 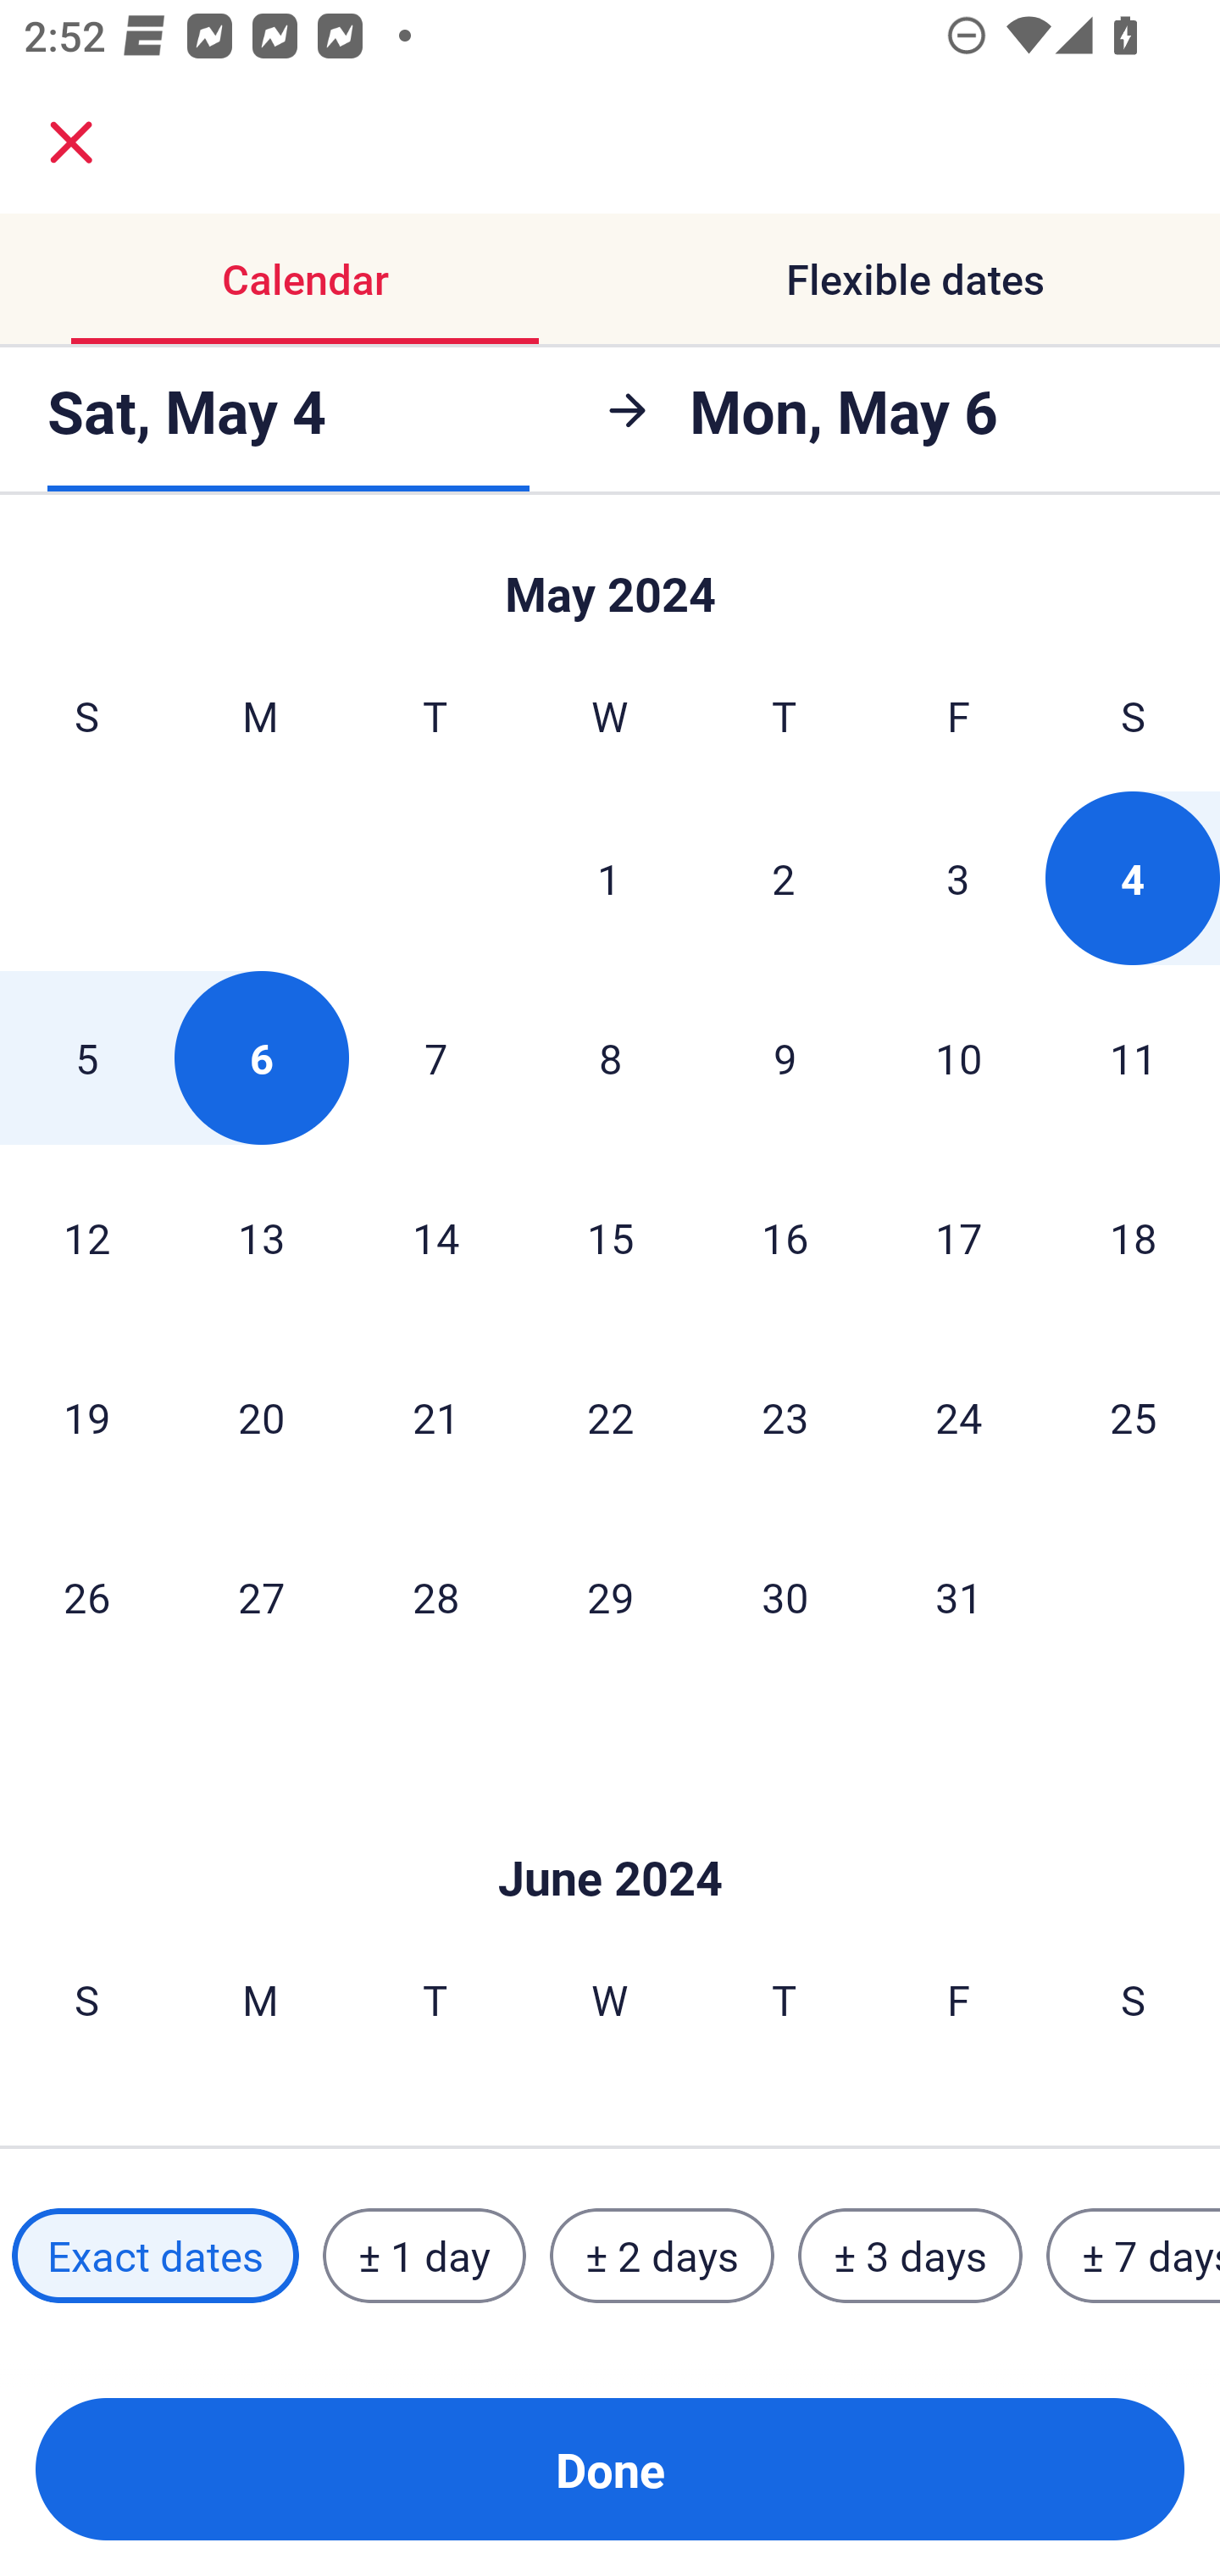 I want to click on 3 Friday, May 3, 2024, so click(x=958, y=878).